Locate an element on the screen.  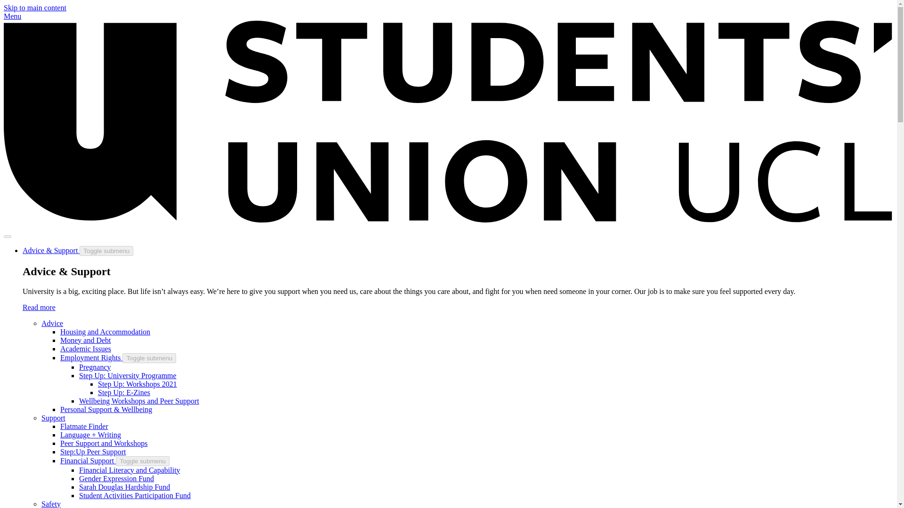
Toggle submenu is located at coordinates (106, 251).